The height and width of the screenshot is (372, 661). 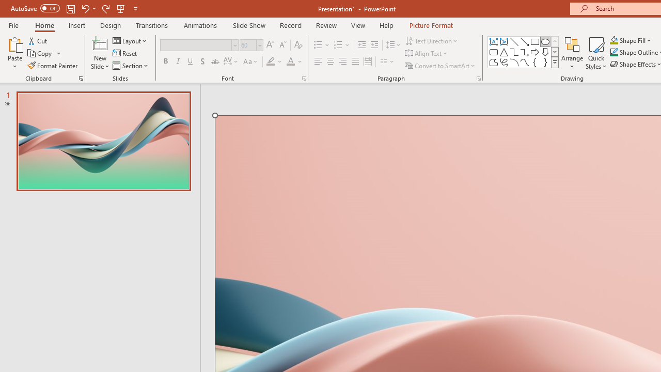 I want to click on Shape Fill Orange, Accent 2, so click(x=613, y=40).